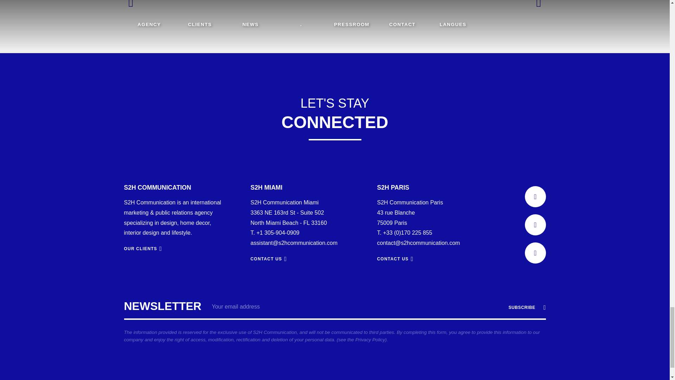  Describe the element at coordinates (535, 224) in the screenshot. I see `Facebook` at that location.